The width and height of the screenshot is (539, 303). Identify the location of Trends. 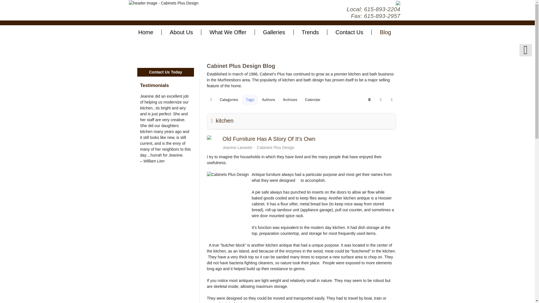
(310, 32).